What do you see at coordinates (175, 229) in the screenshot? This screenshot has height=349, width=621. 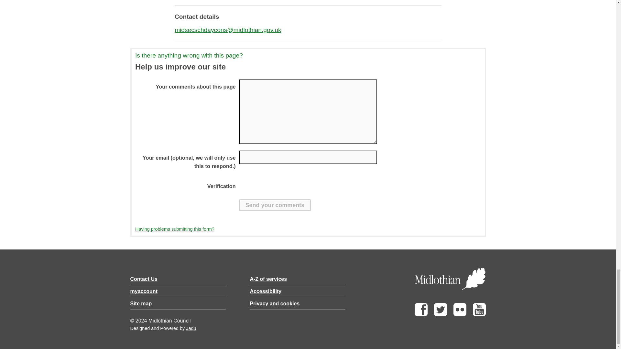 I see `Having problems submitting this form?` at bounding box center [175, 229].